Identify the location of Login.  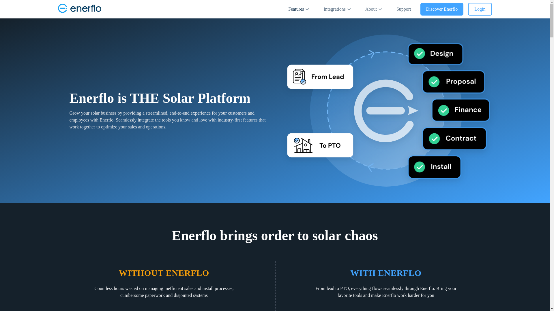
(480, 9).